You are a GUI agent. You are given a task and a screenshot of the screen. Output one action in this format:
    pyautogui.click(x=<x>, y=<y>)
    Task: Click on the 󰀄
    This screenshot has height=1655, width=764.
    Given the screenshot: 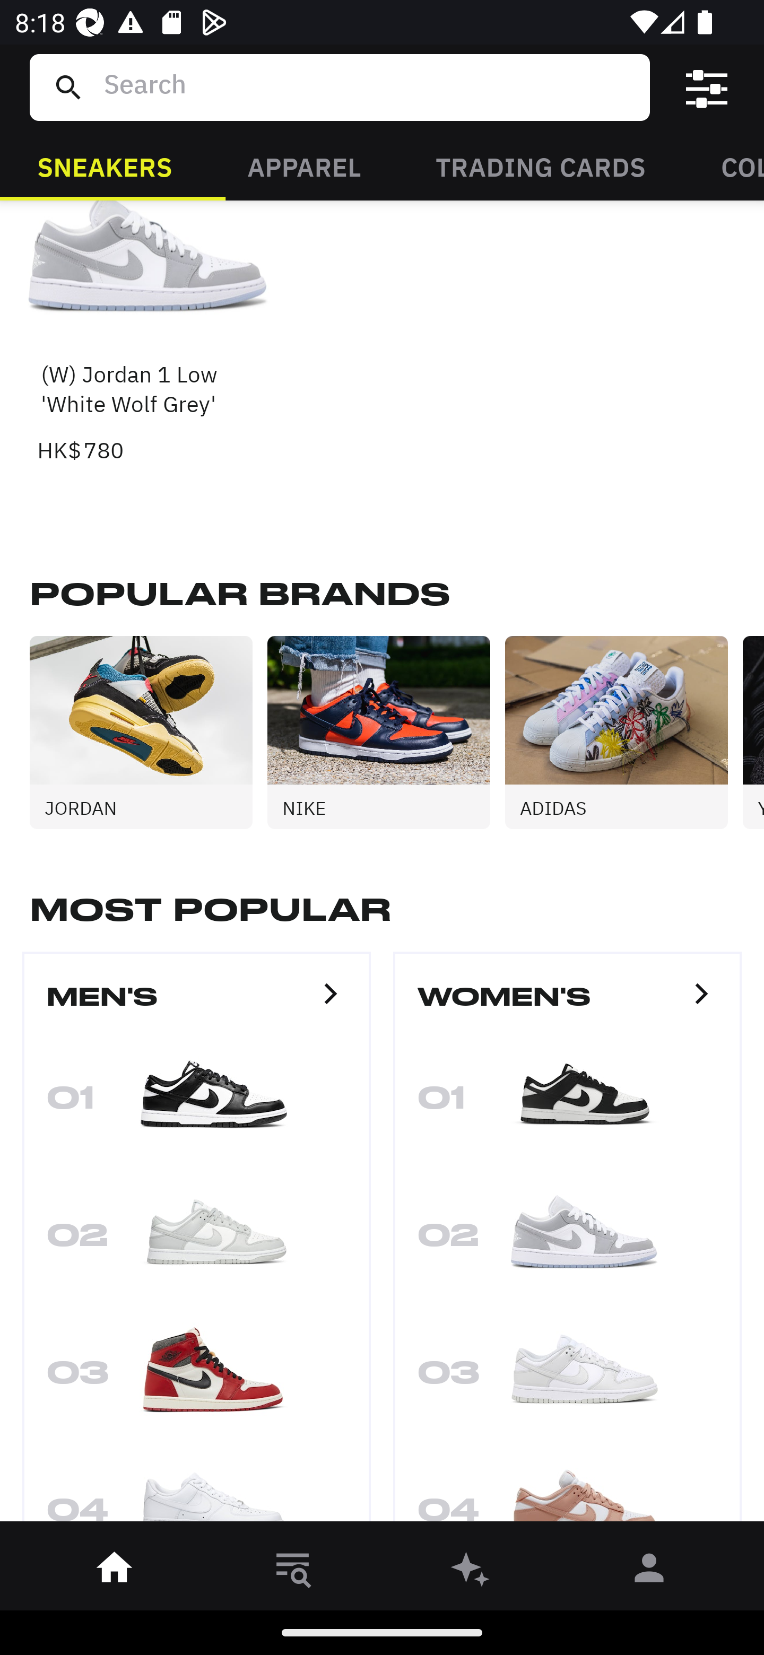 What is the action you would take?
    pyautogui.click(x=649, y=1571)
    